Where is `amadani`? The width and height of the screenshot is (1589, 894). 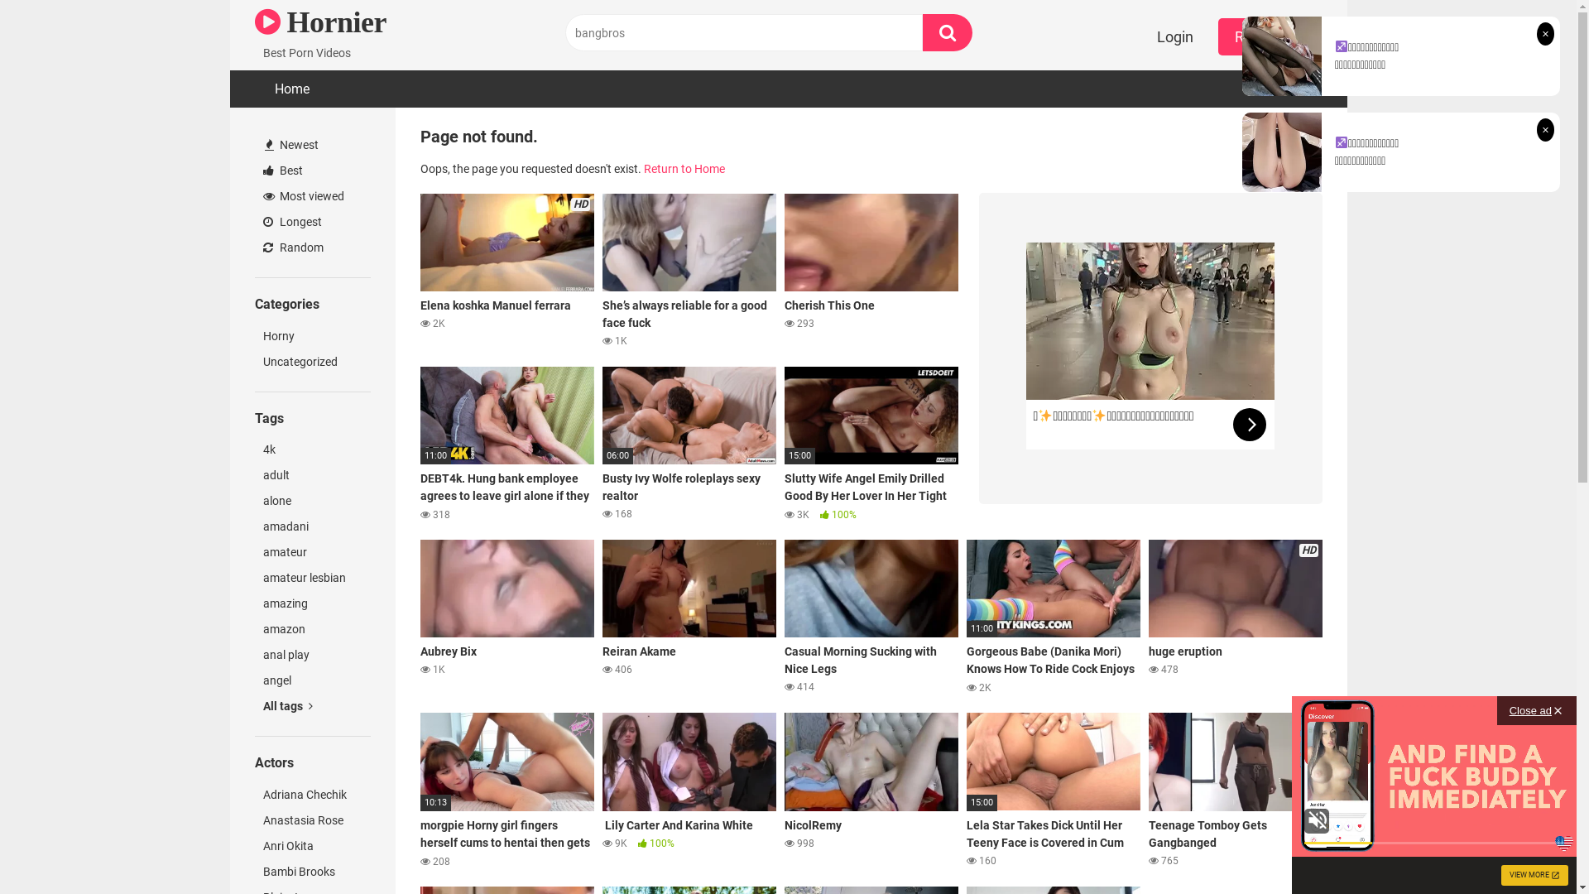
amadani is located at coordinates (313, 526).